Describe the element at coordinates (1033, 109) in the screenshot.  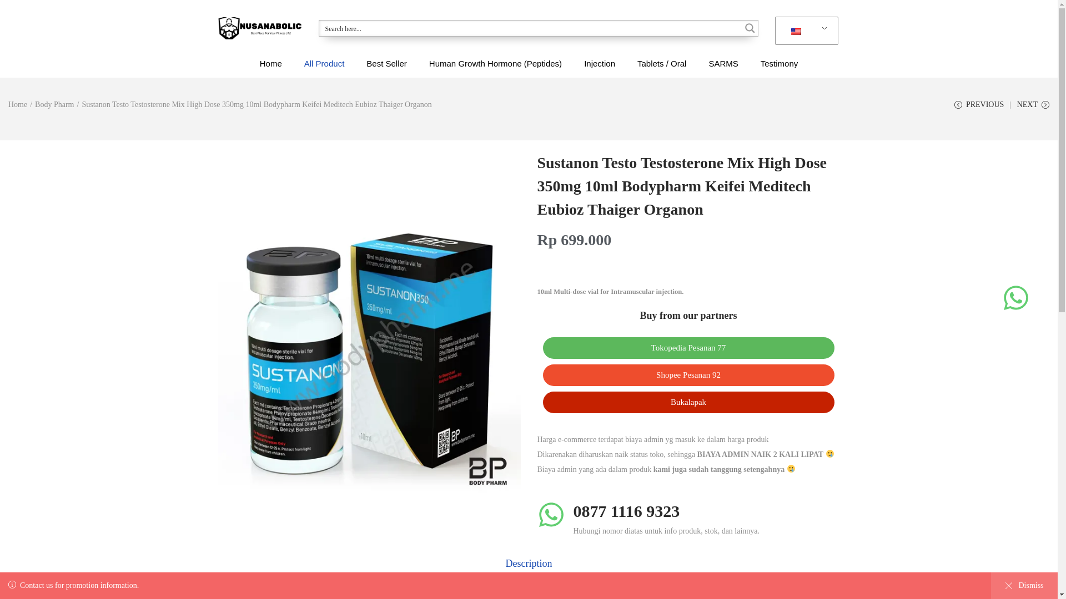
I see `NEXT` at that location.